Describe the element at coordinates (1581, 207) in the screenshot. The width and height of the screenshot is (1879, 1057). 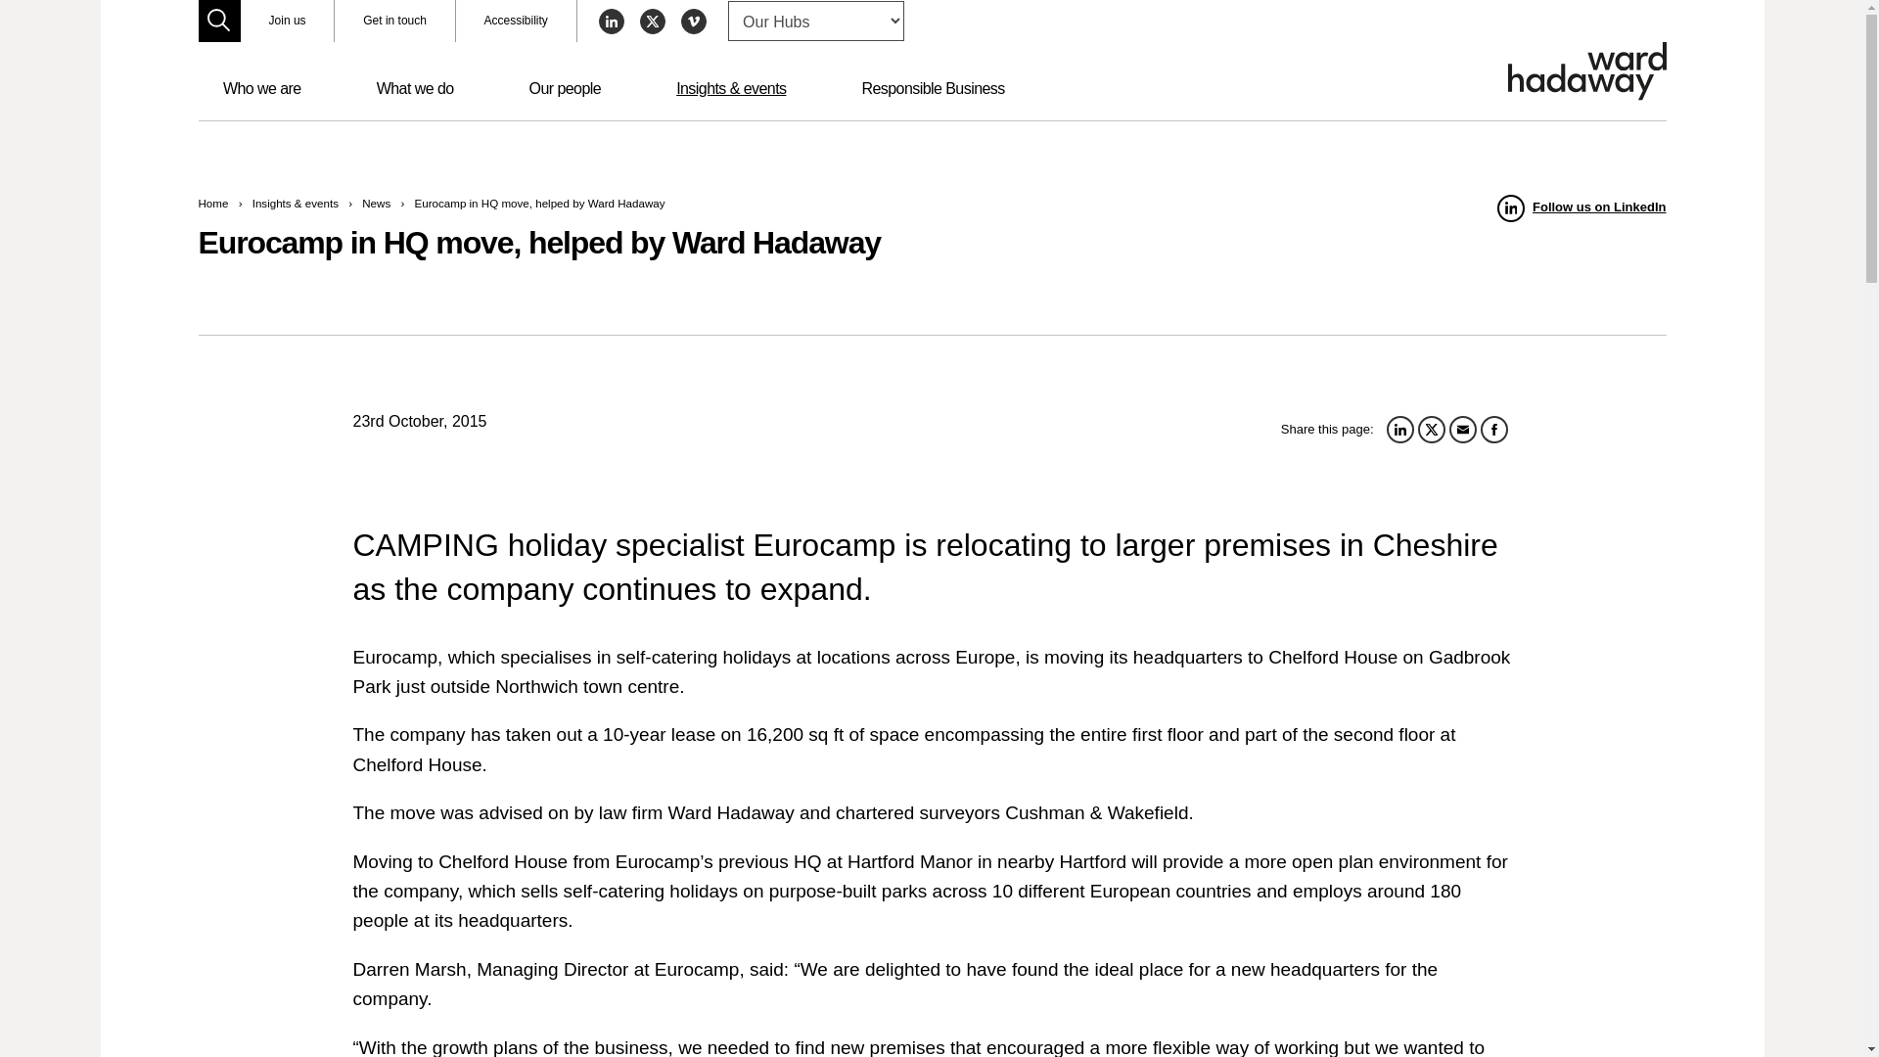
I see `Follow us on LinkedIn` at that location.